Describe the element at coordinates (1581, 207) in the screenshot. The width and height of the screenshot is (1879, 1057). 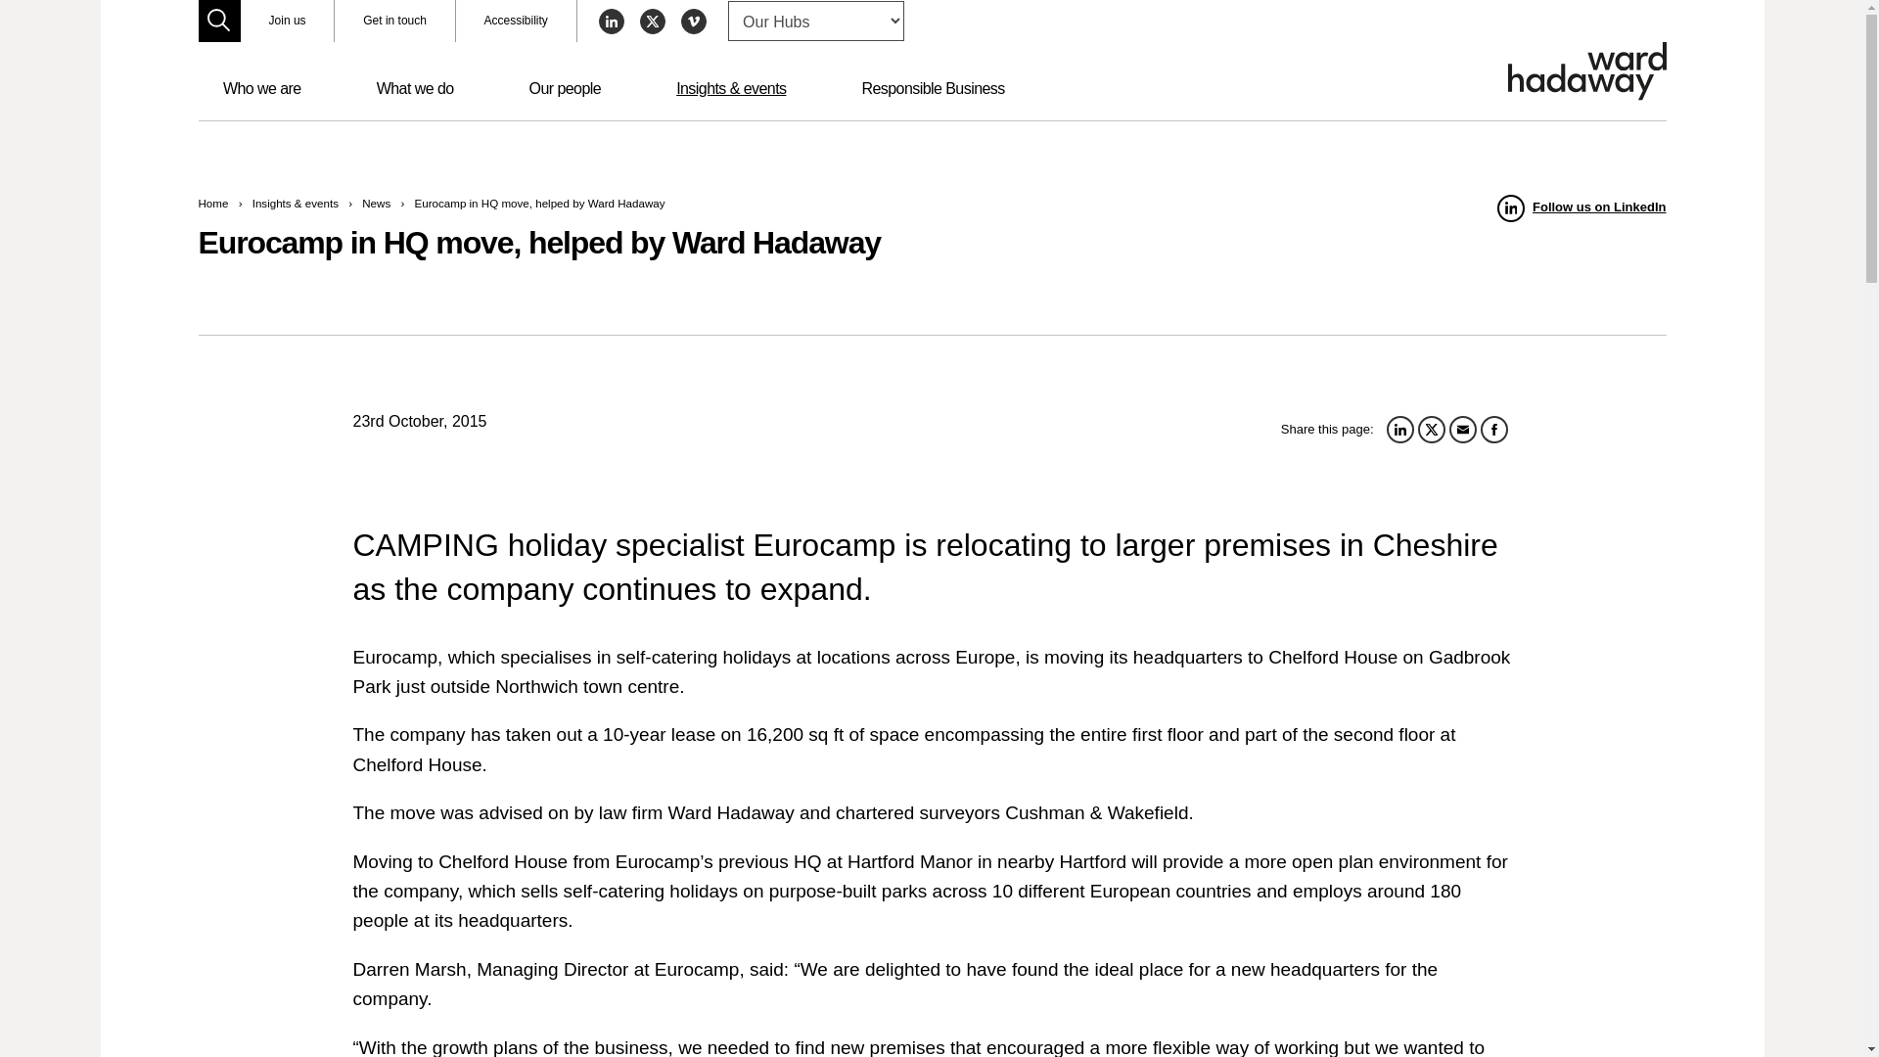
I see `Follow us on LinkedIn` at that location.